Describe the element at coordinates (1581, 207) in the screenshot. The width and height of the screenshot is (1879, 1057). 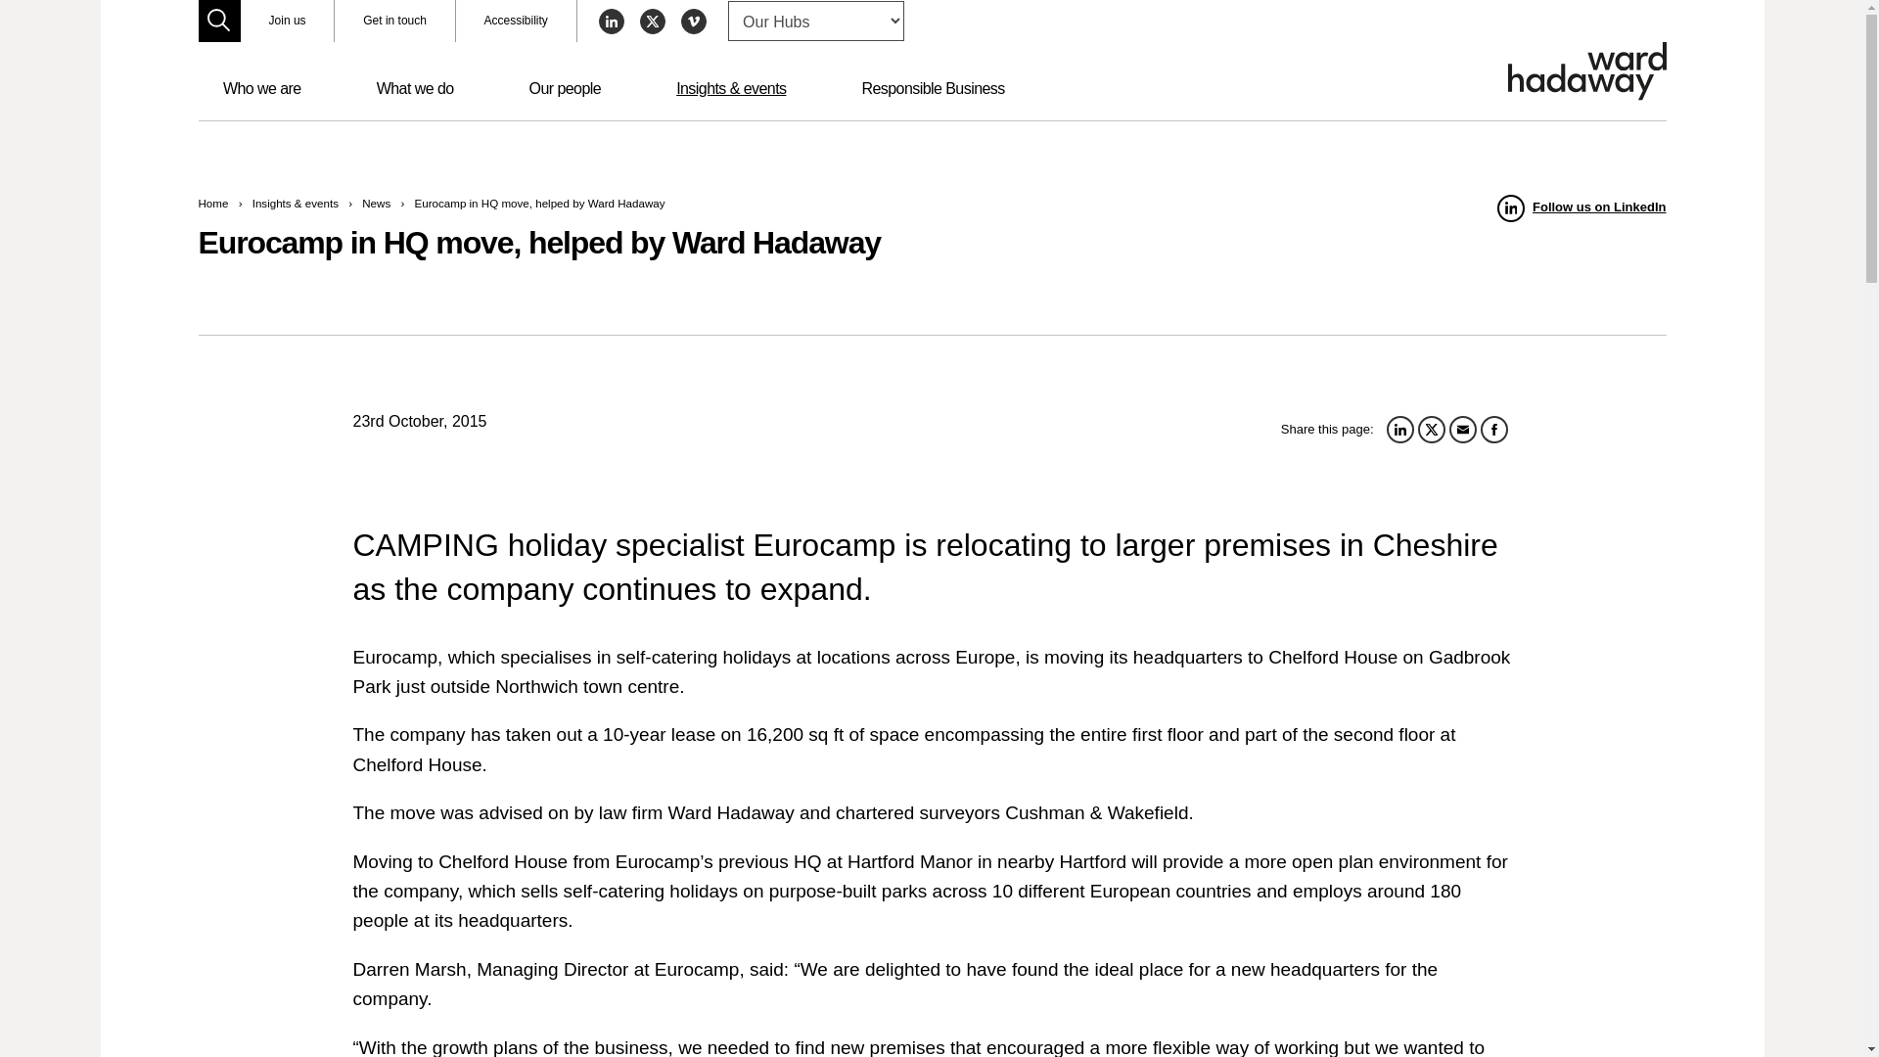
I see `Follow us on LinkedIn` at that location.